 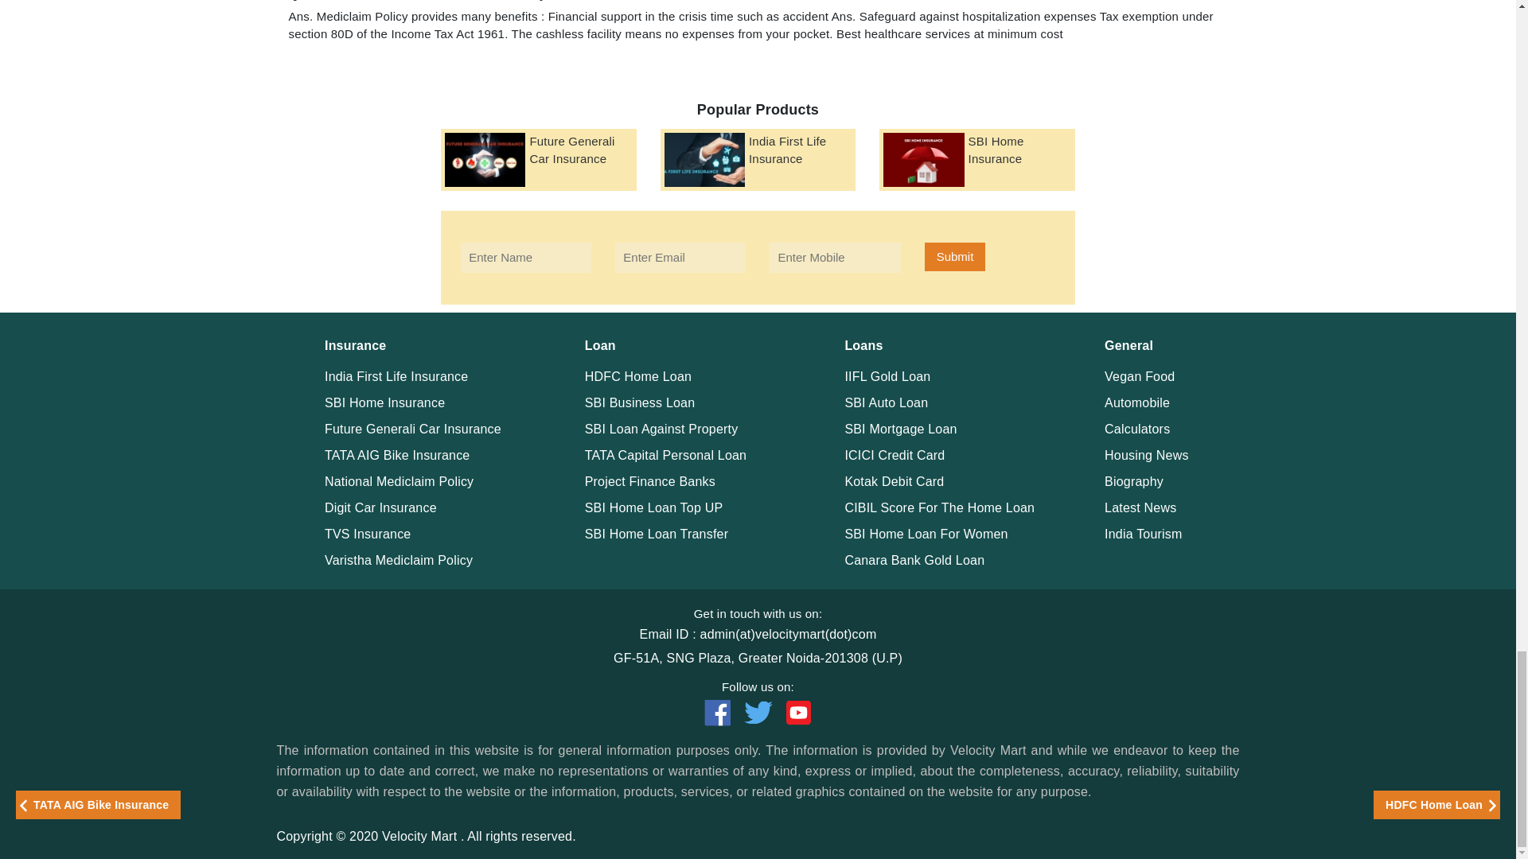 I want to click on CIBIL Score For The Home Loan, so click(x=939, y=506).